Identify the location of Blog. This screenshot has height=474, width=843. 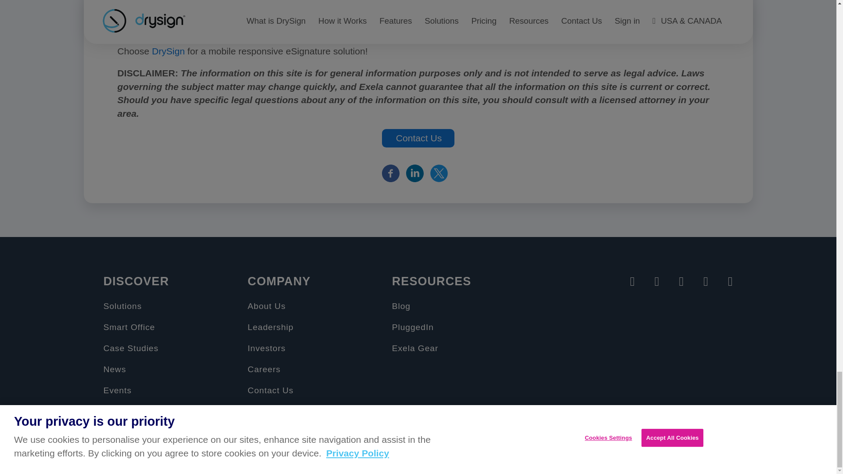
(401, 306).